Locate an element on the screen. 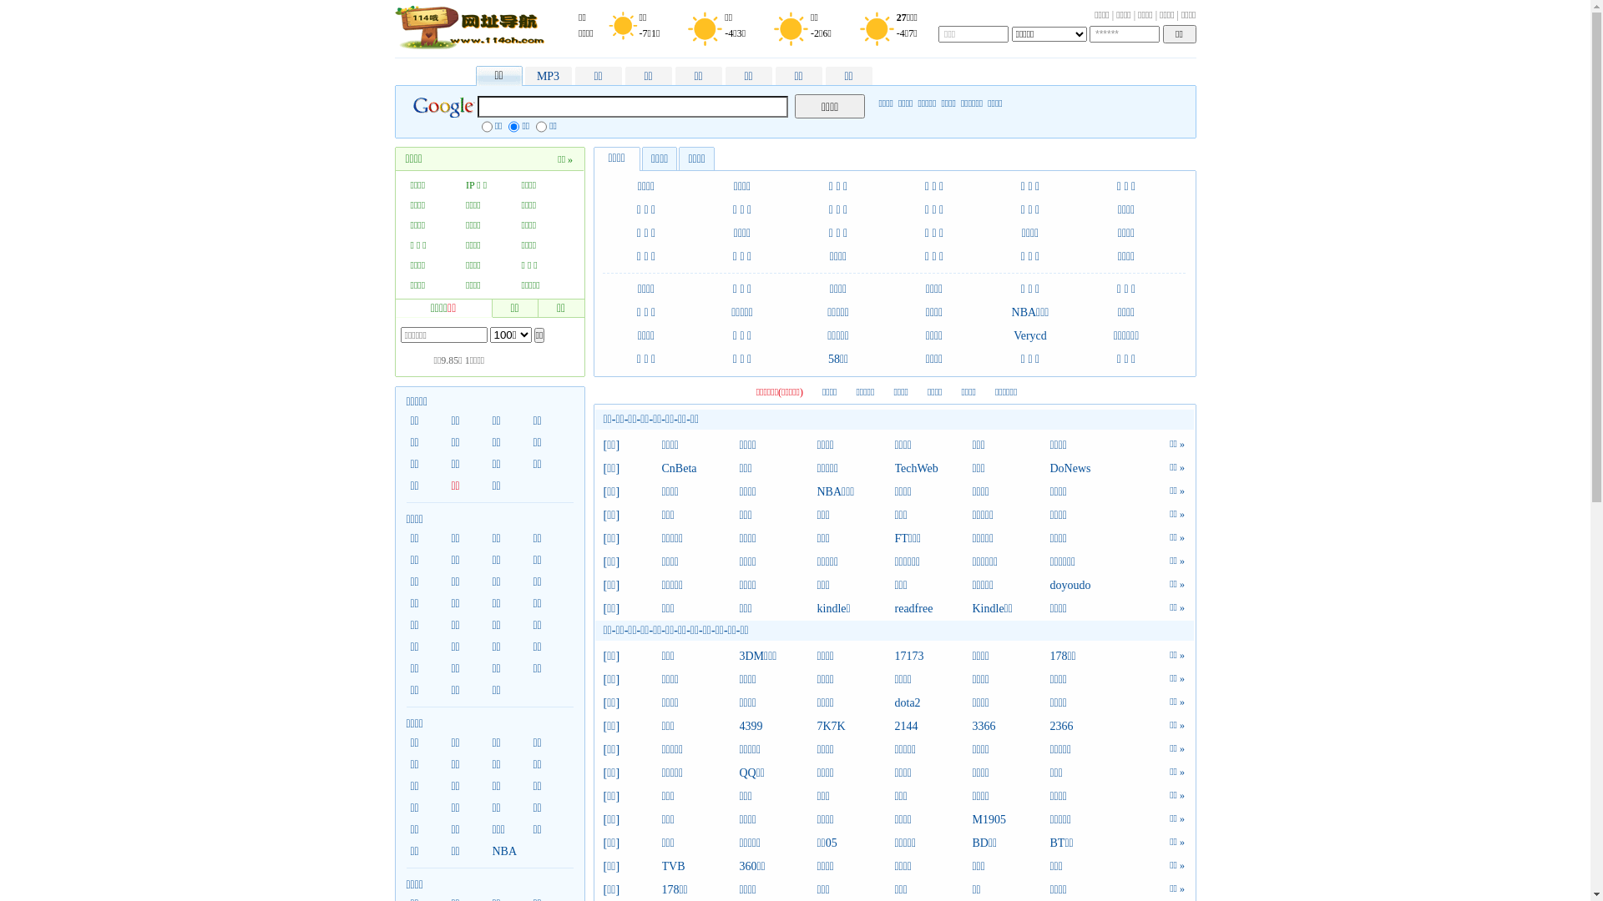  4399 is located at coordinates (778, 727).